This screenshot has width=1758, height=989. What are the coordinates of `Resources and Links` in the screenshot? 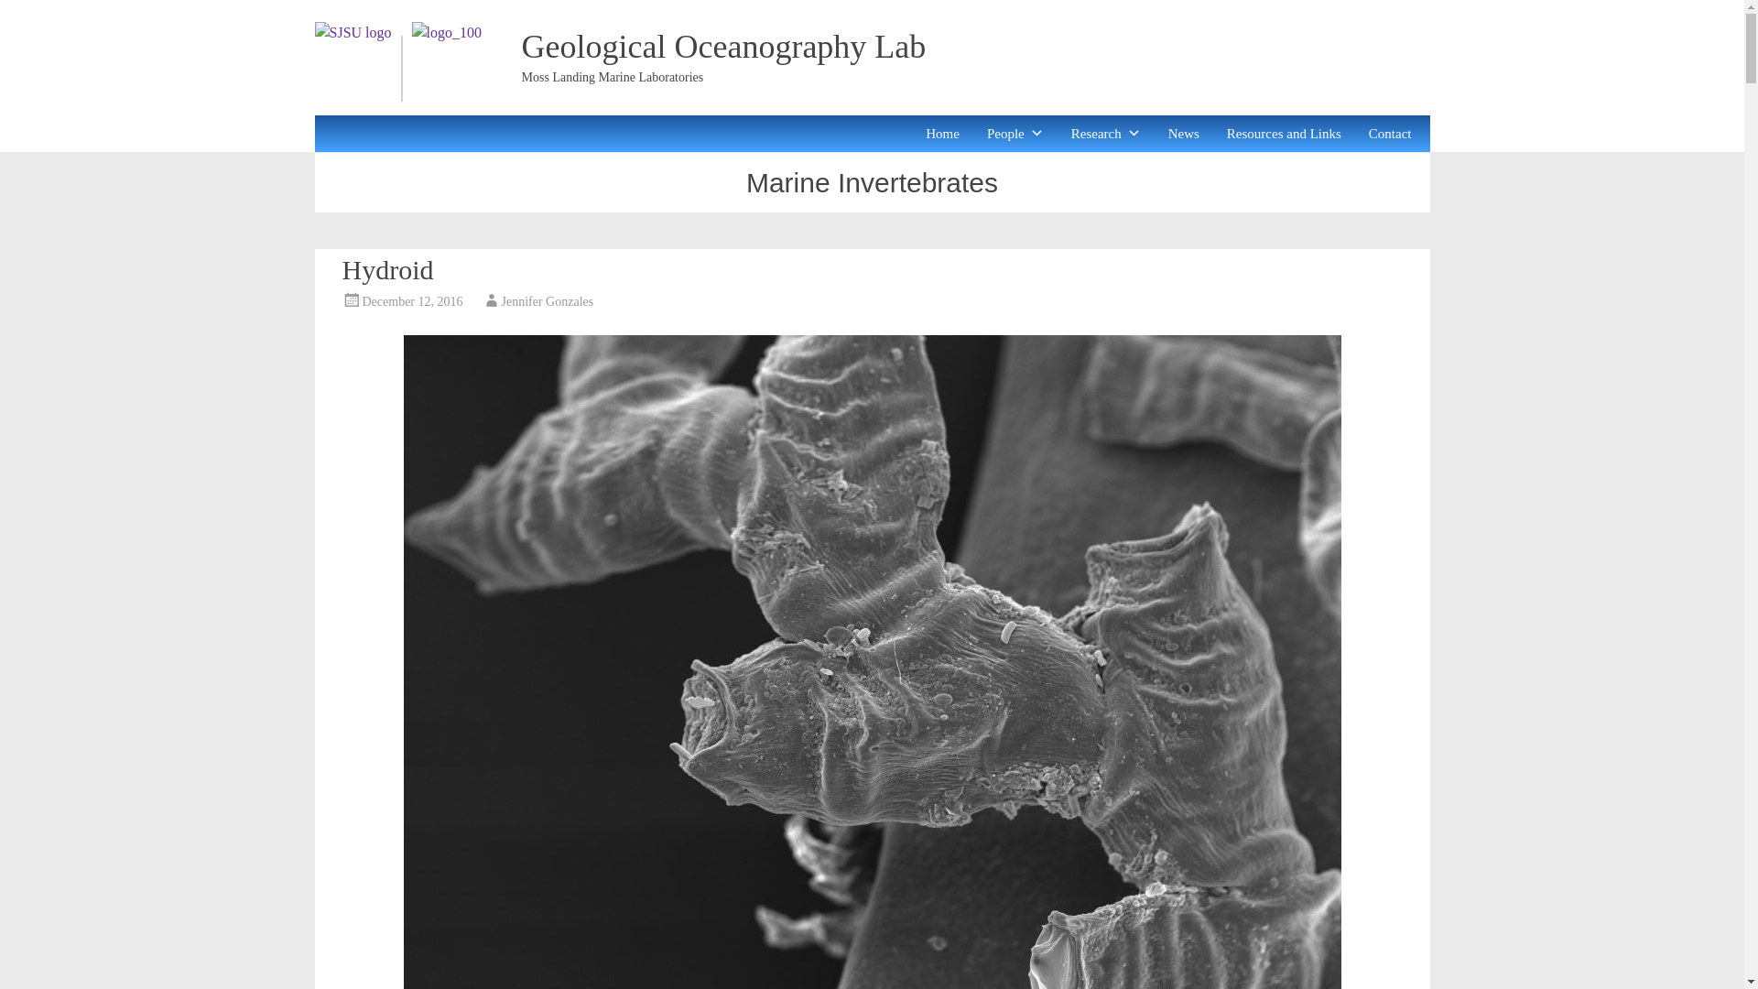 It's located at (1284, 134).